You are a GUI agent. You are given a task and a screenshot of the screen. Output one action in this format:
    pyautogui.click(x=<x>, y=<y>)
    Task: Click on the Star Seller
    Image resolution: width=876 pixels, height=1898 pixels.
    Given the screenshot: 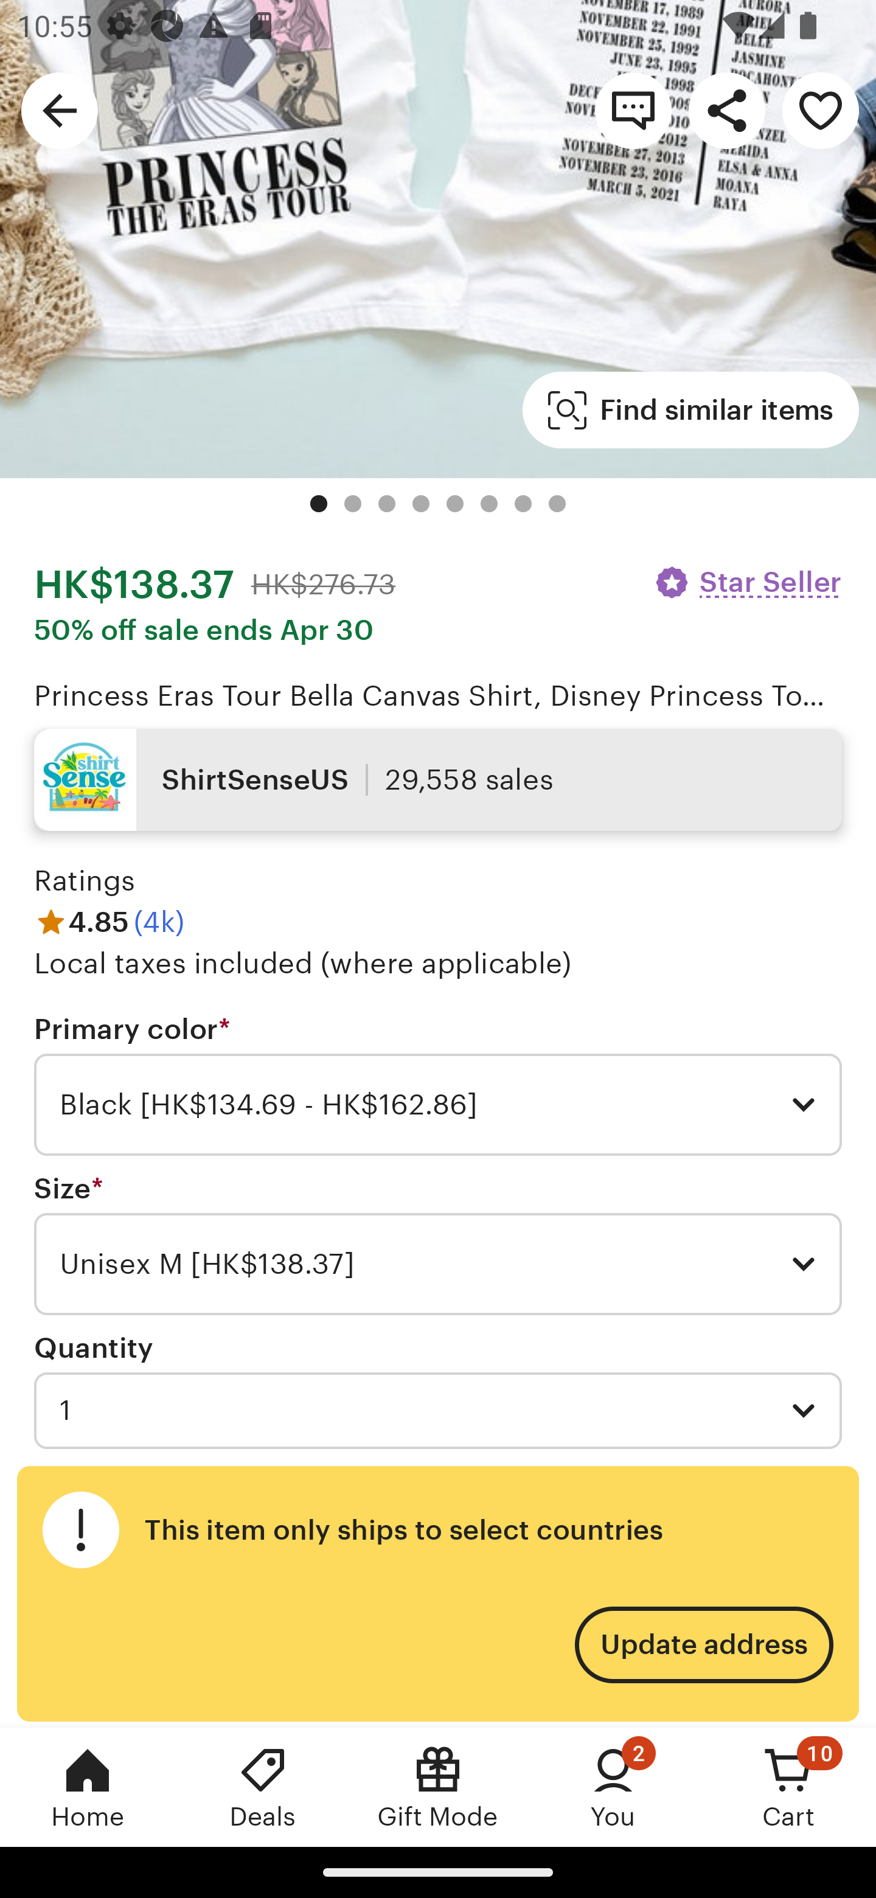 What is the action you would take?
    pyautogui.click(x=747, y=583)
    